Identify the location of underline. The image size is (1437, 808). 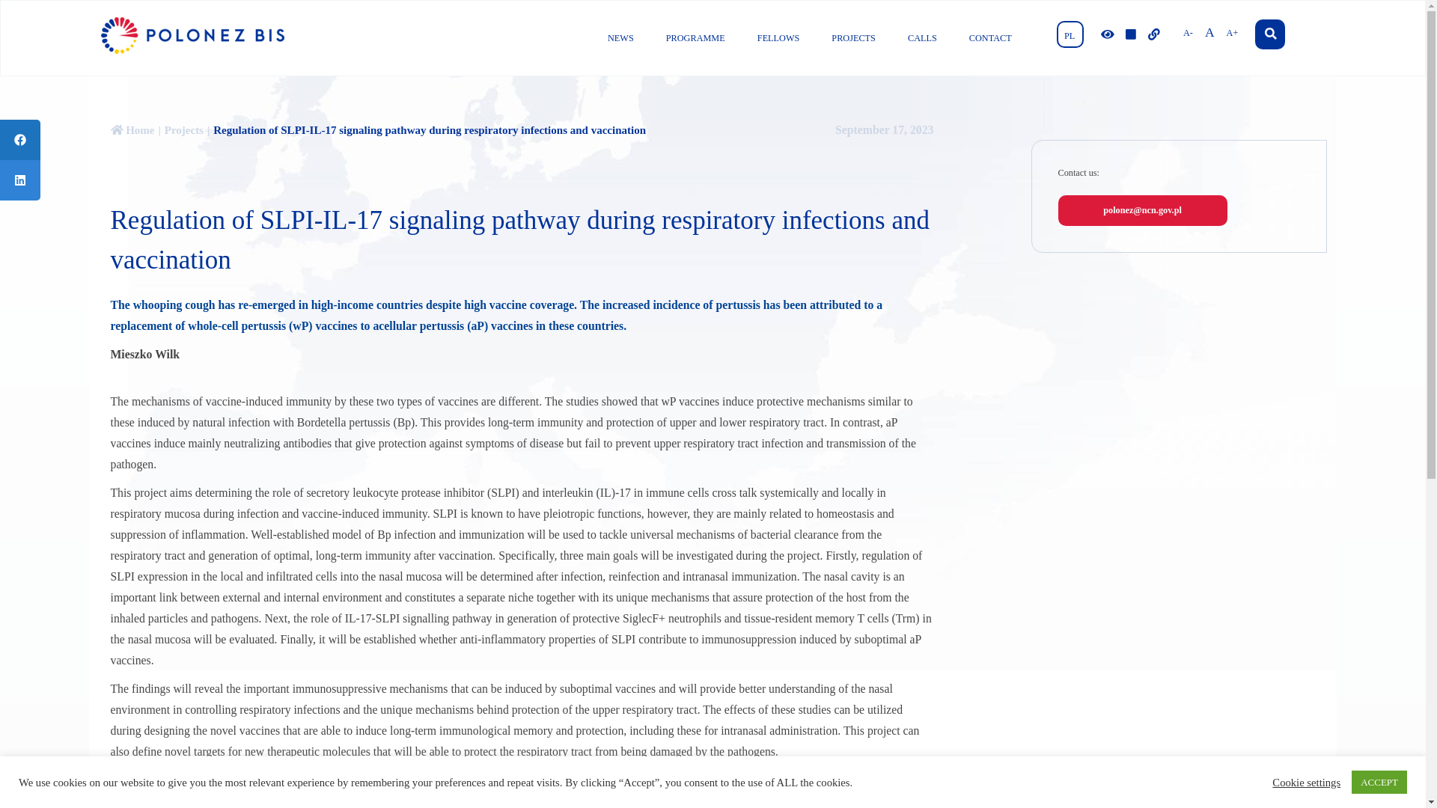
(1154, 34).